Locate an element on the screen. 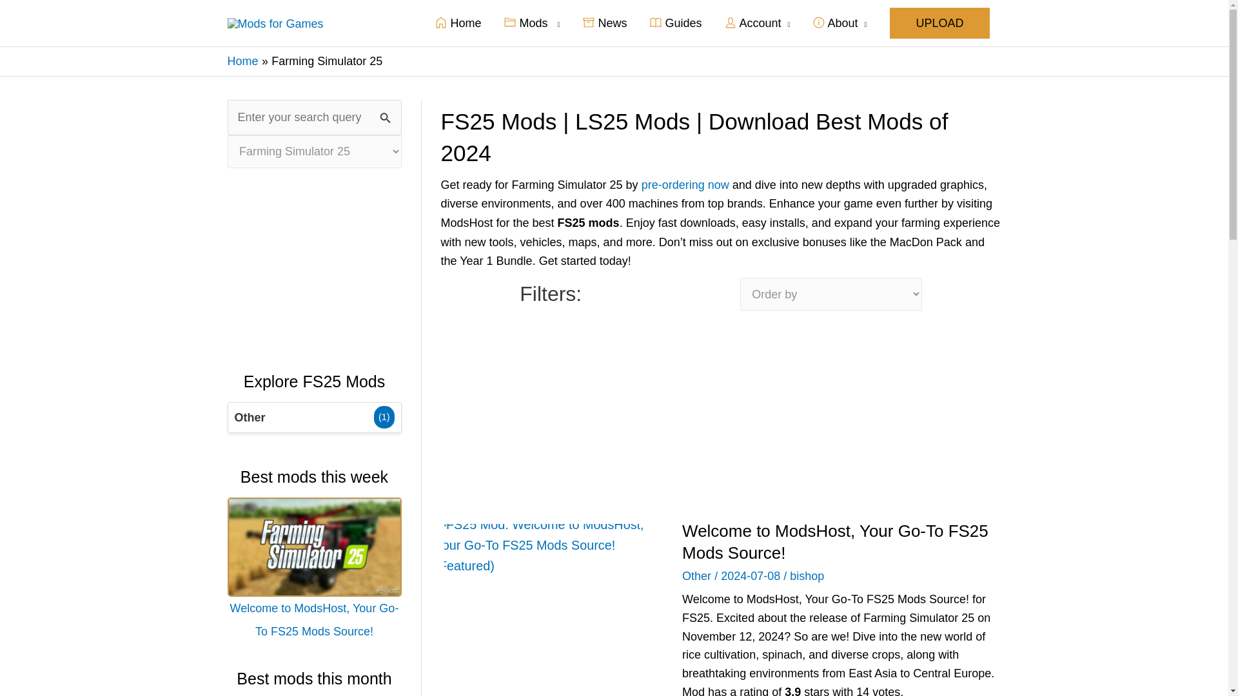  Account is located at coordinates (757, 23).